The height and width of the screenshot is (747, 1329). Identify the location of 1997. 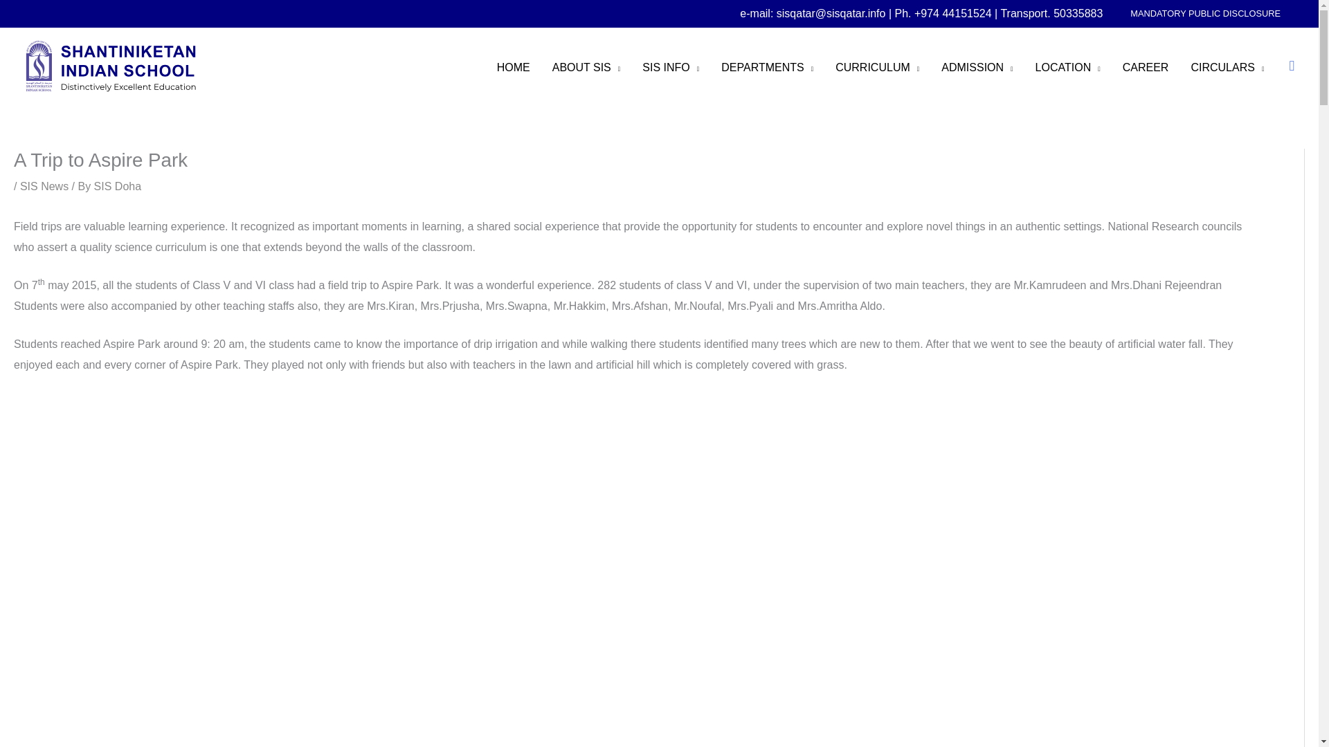
(1067, 68).